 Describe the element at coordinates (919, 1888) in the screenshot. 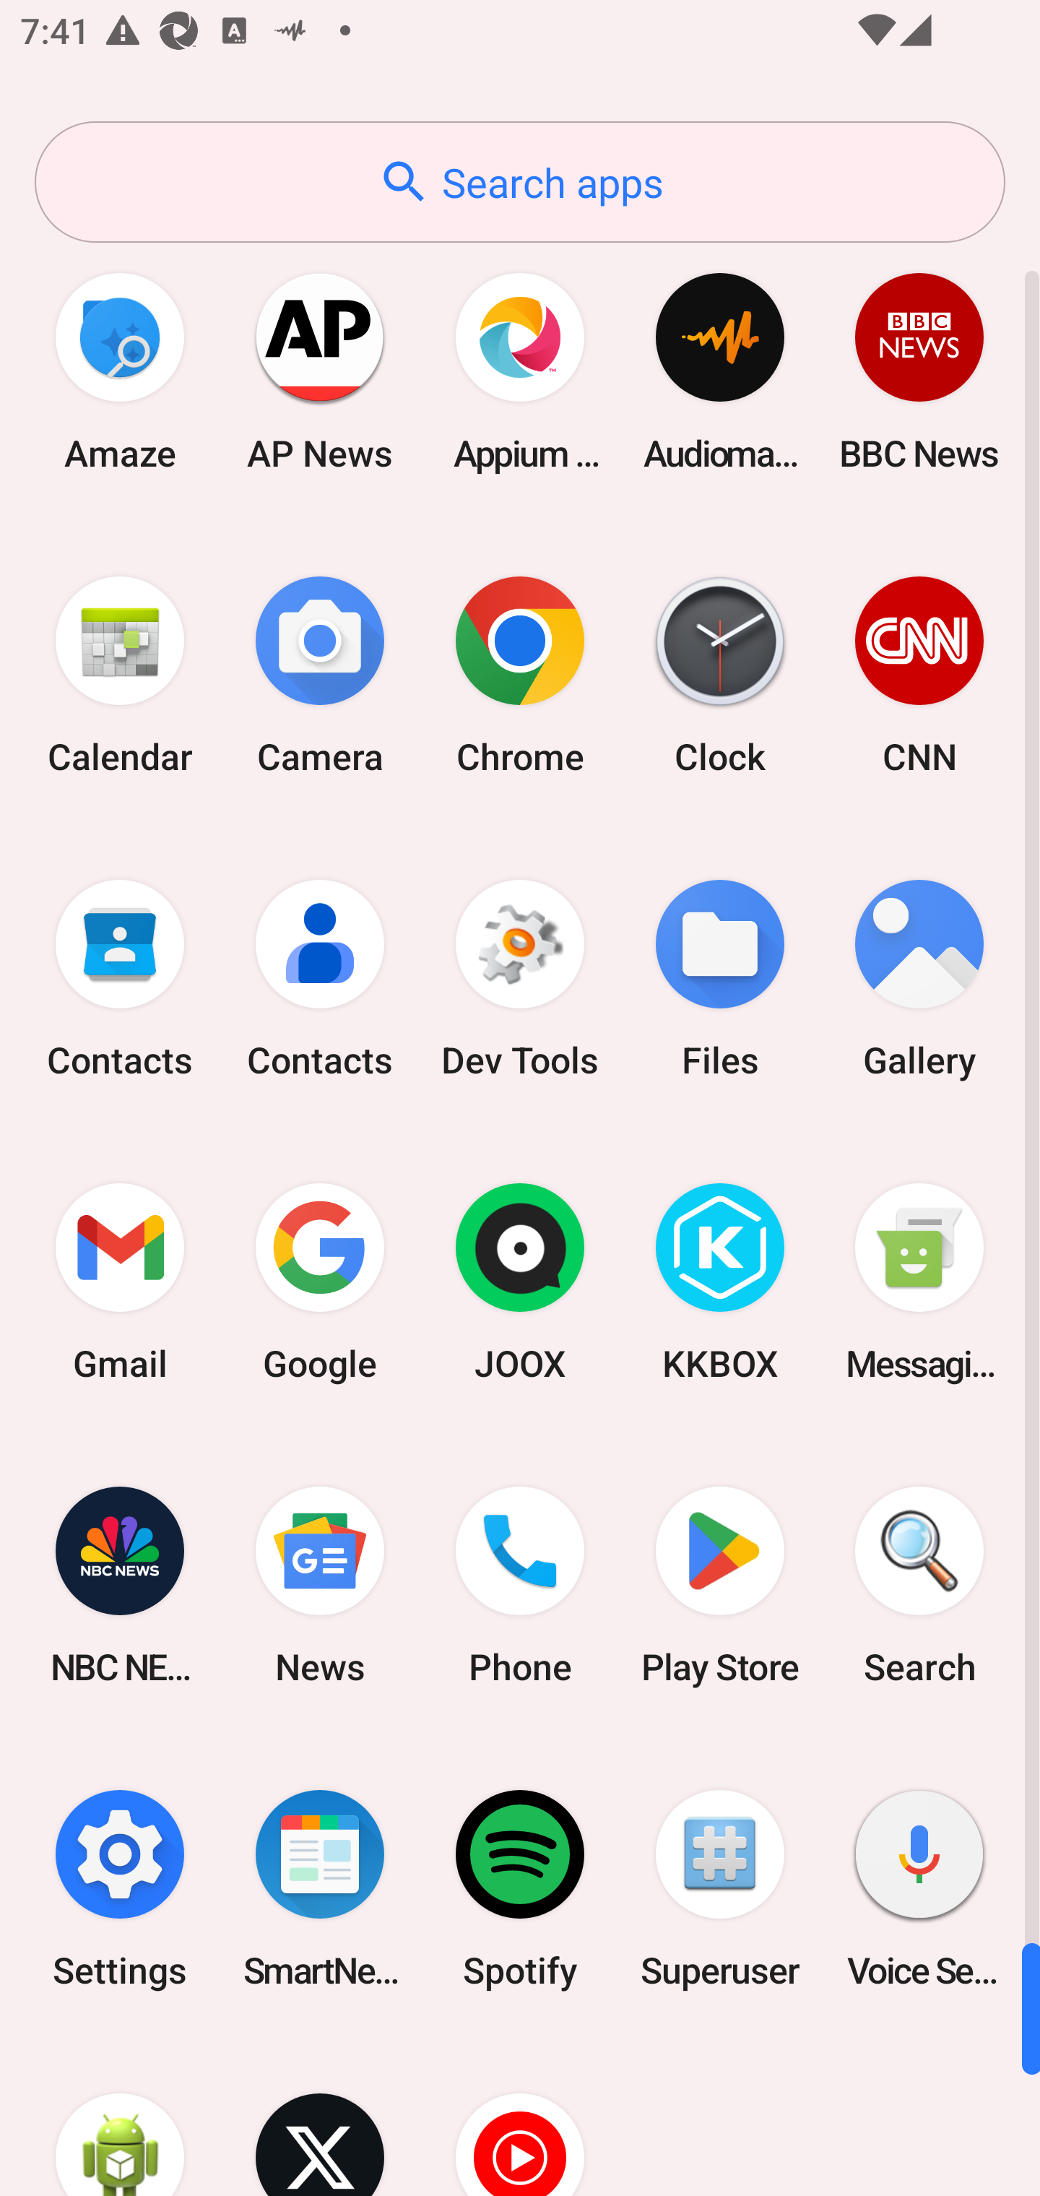

I see `Voice Search` at that location.